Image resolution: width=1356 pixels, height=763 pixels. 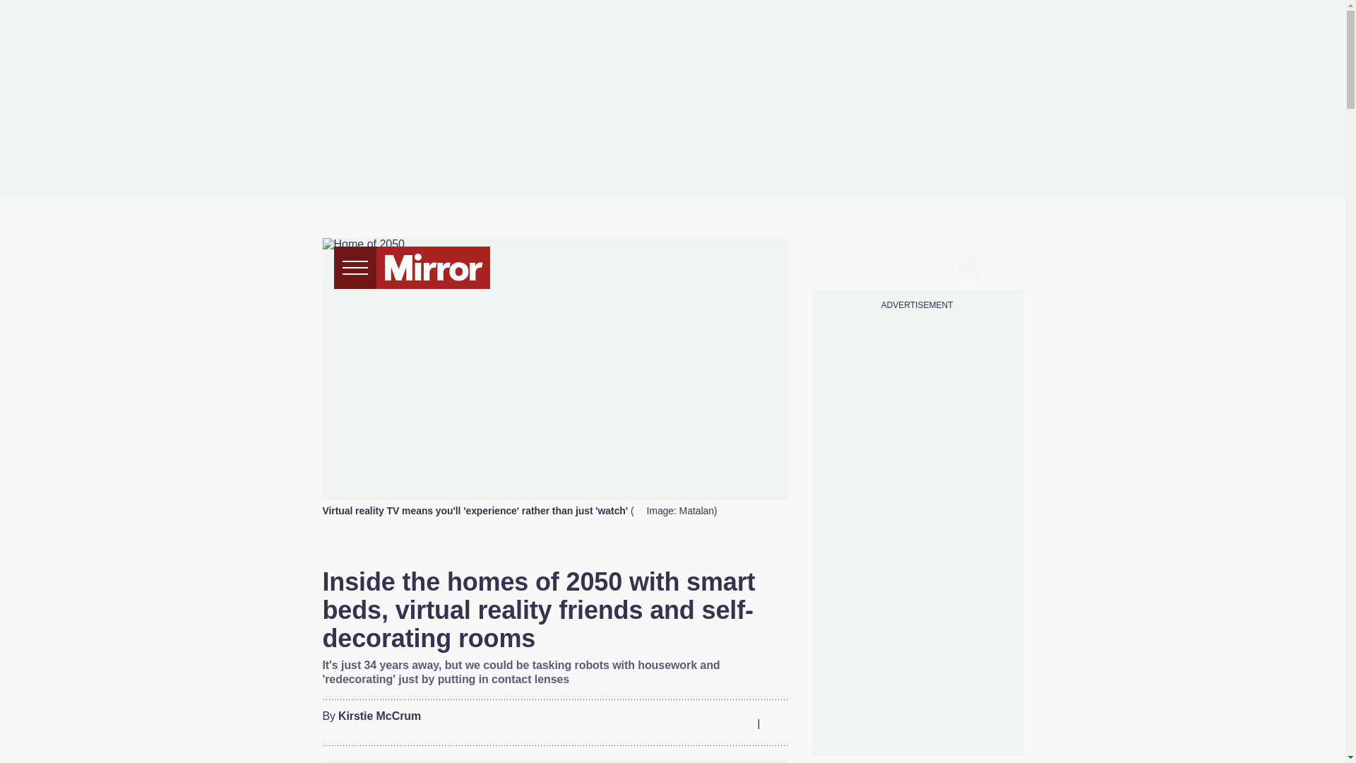 What do you see at coordinates (890, 266) in the screenshot?
I see `tiktok` at bounding box center [890, 266].